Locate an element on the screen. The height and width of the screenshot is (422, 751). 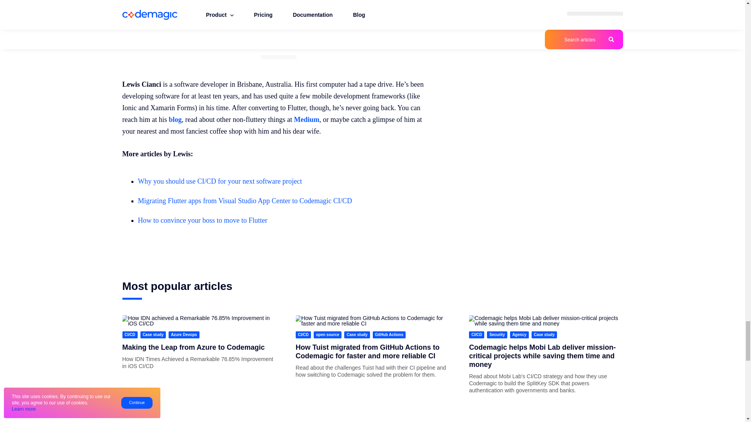
How to build Flutter apps on Codemagic is located at coordinates (168, 18).